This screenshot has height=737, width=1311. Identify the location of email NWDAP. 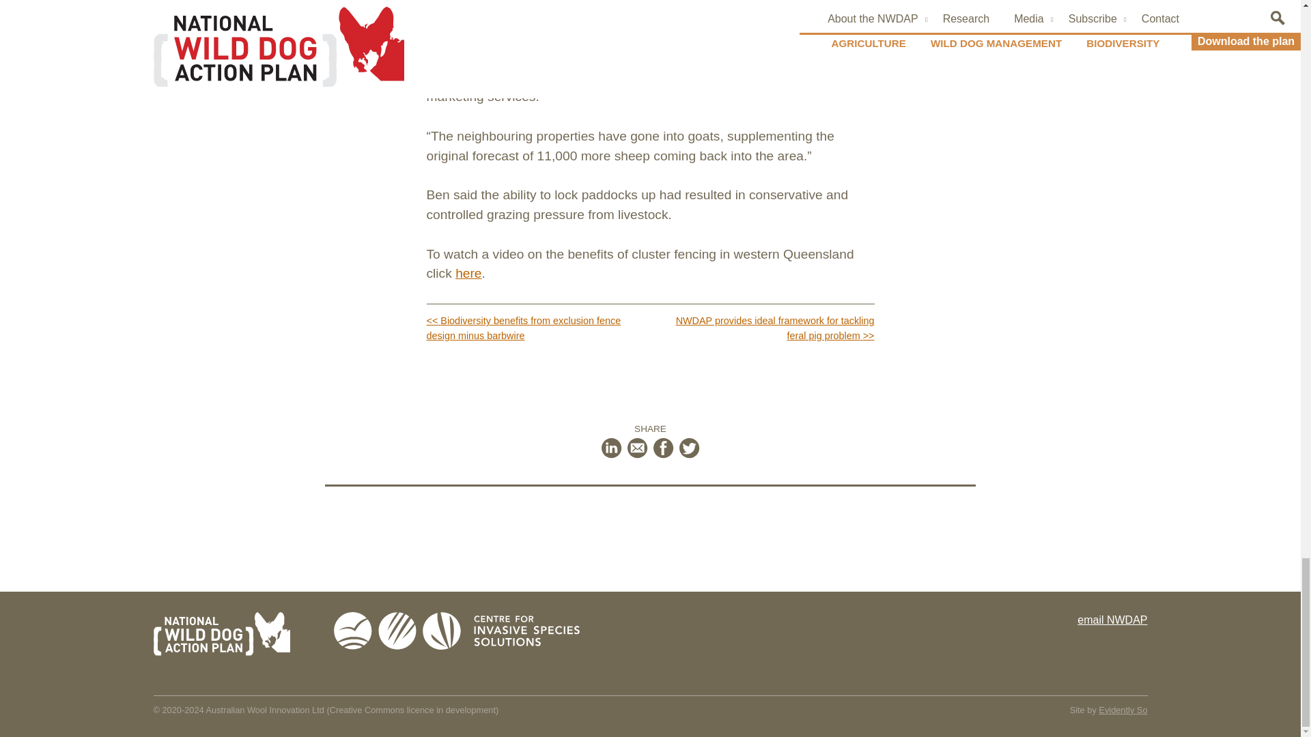
(1112, 620).